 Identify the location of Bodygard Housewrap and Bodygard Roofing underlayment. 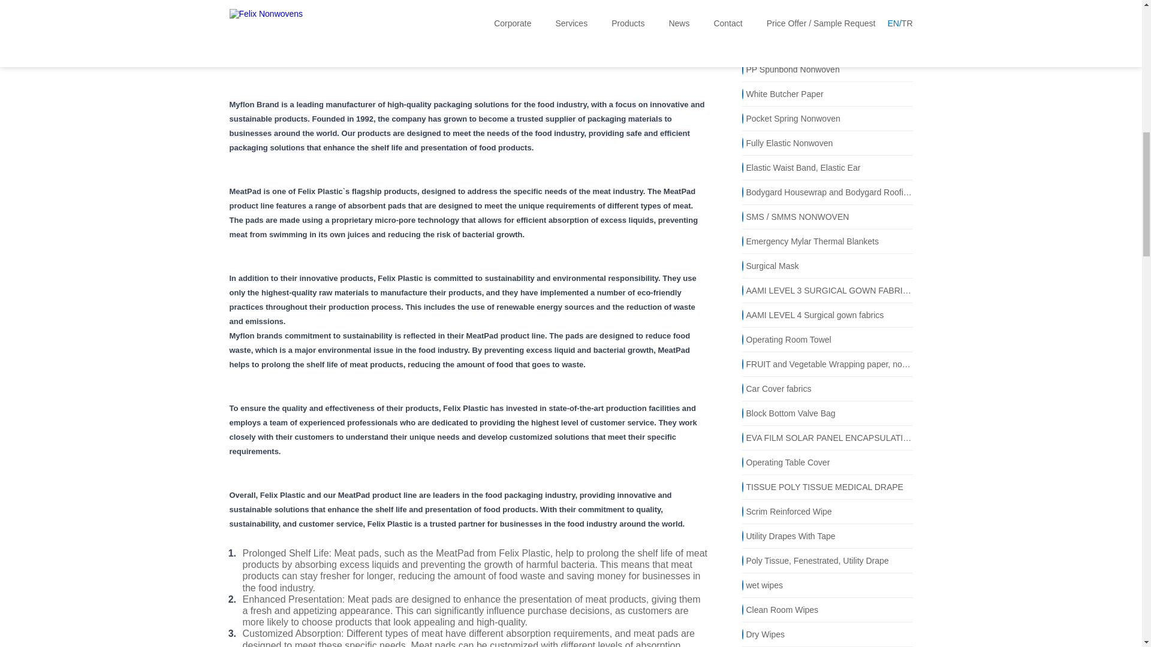
(827, 192).